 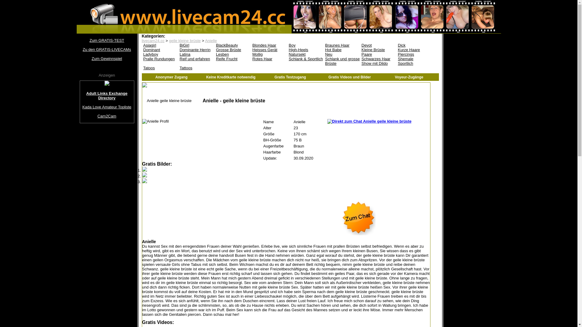 What do you see at coordinates (107, 49) in the screenshot?
I see `Zu den GRATIS-LIVECAMs` at bounding box center [107, 49].